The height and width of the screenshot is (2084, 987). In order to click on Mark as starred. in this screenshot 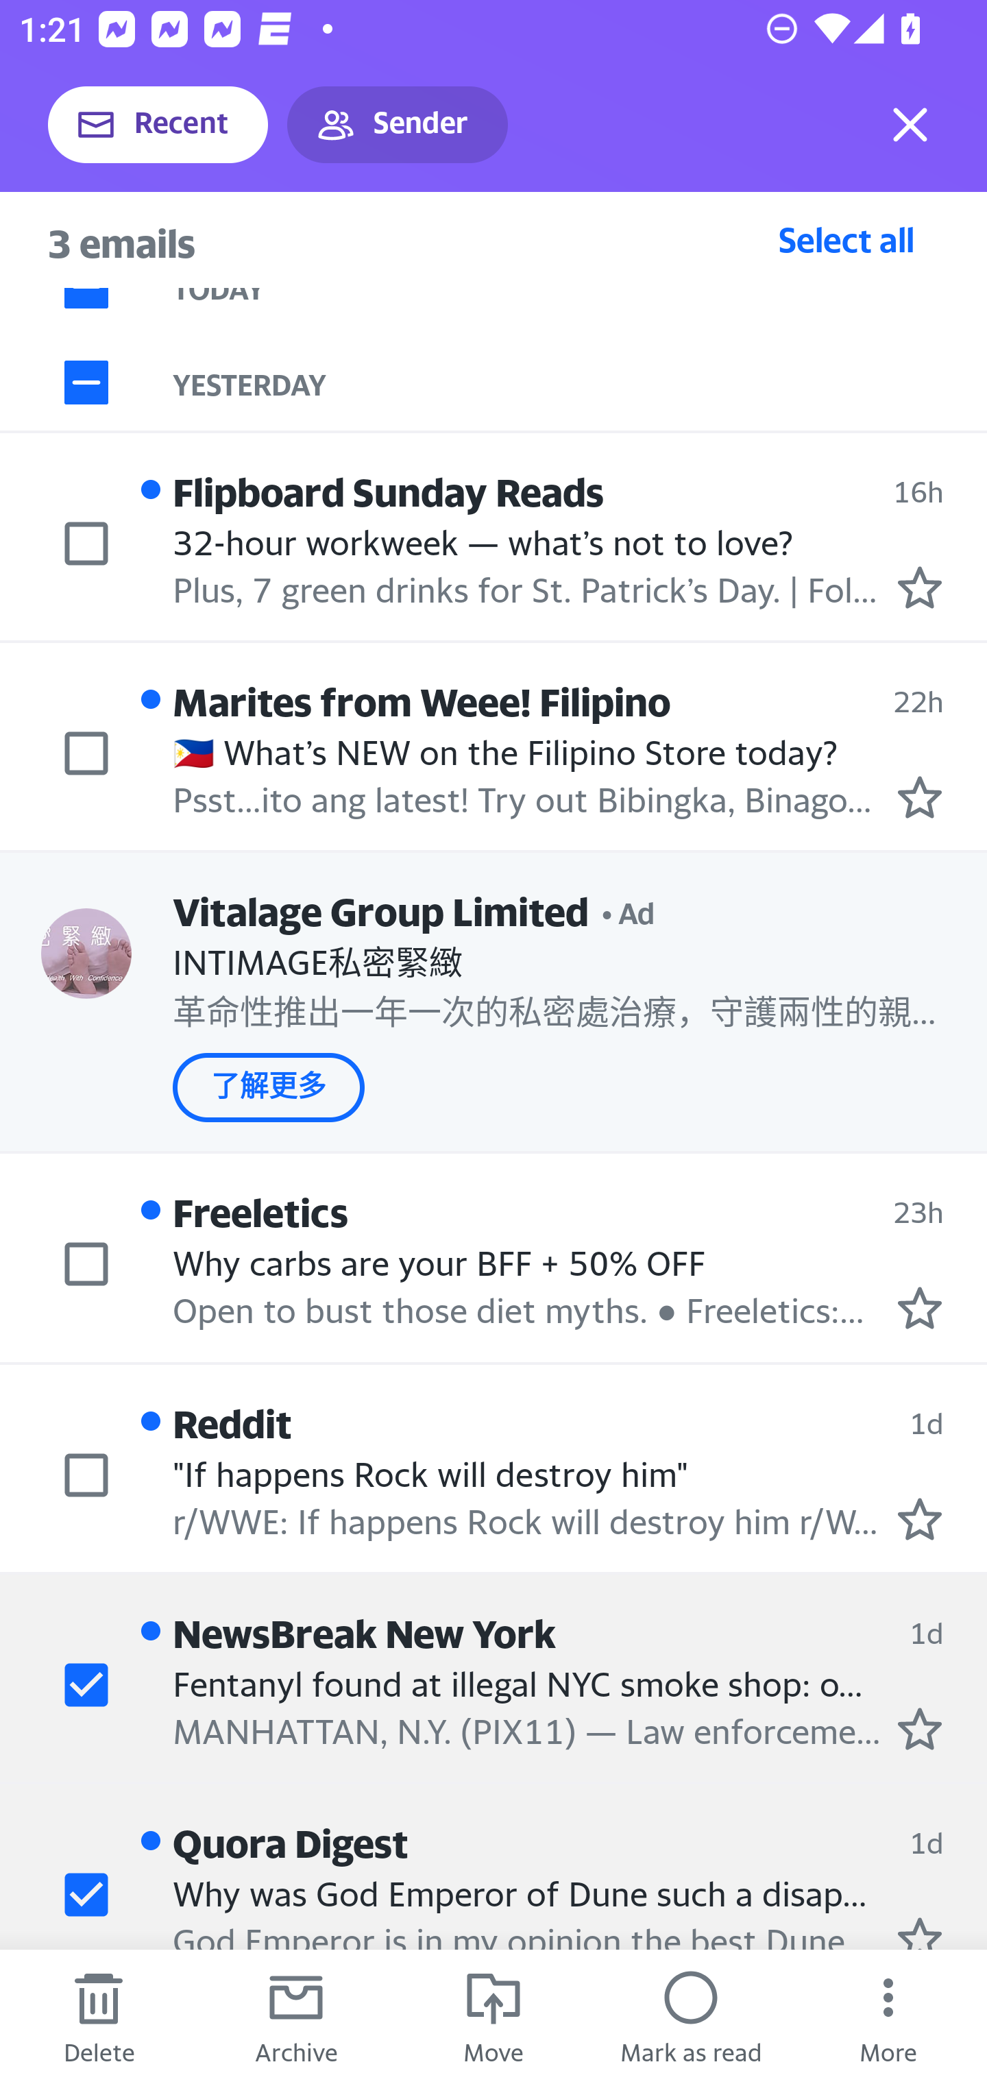, I will do `click(920, 1518)`.